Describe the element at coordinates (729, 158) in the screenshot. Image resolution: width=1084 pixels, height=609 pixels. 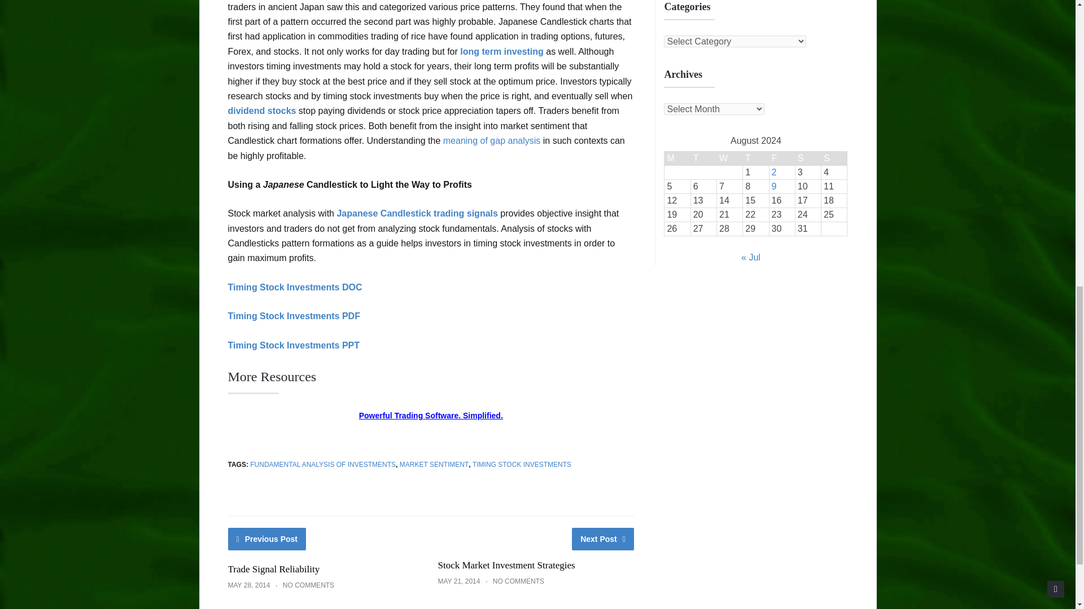
I see `Wednesday` at that location.